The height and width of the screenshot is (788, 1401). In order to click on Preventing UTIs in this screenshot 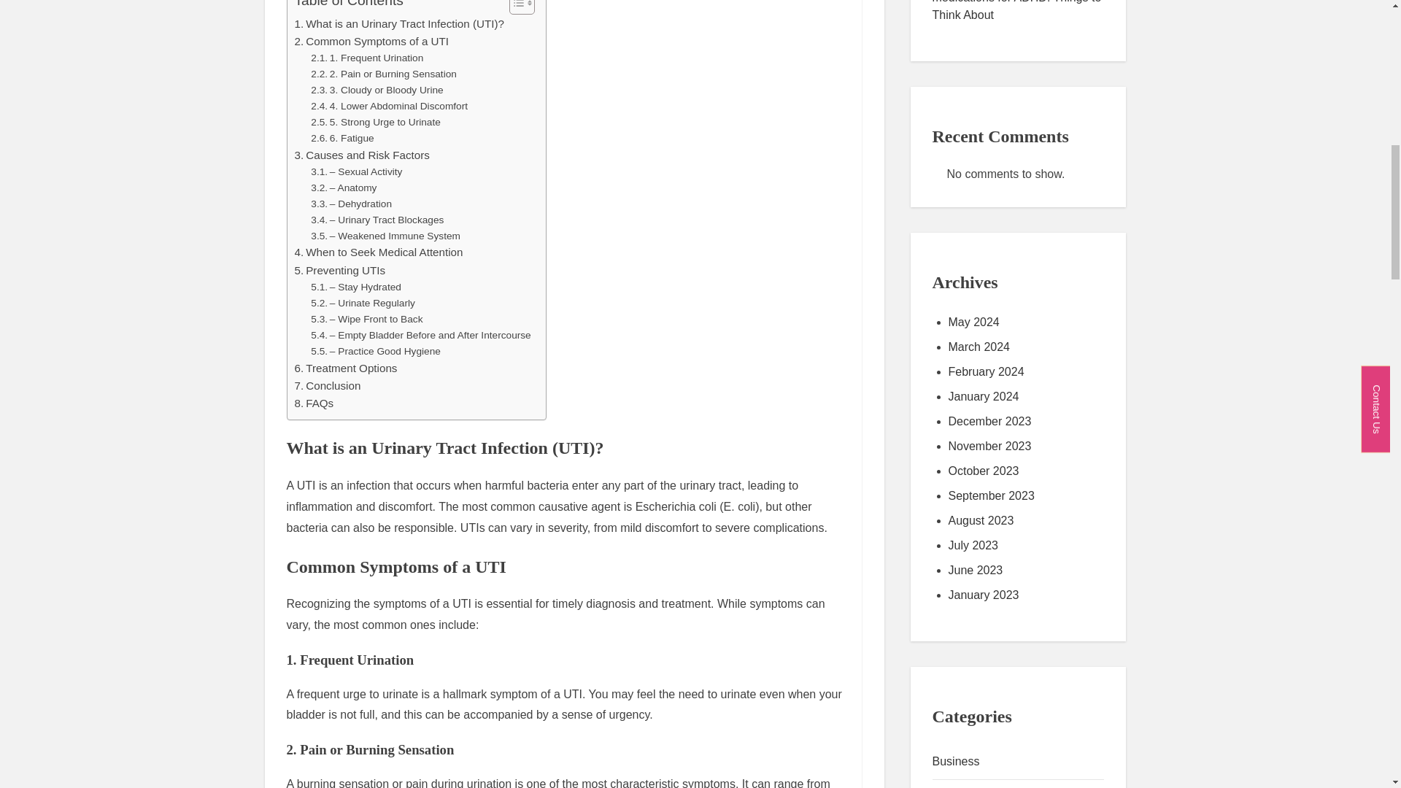, I will do `click(340, 270)`.